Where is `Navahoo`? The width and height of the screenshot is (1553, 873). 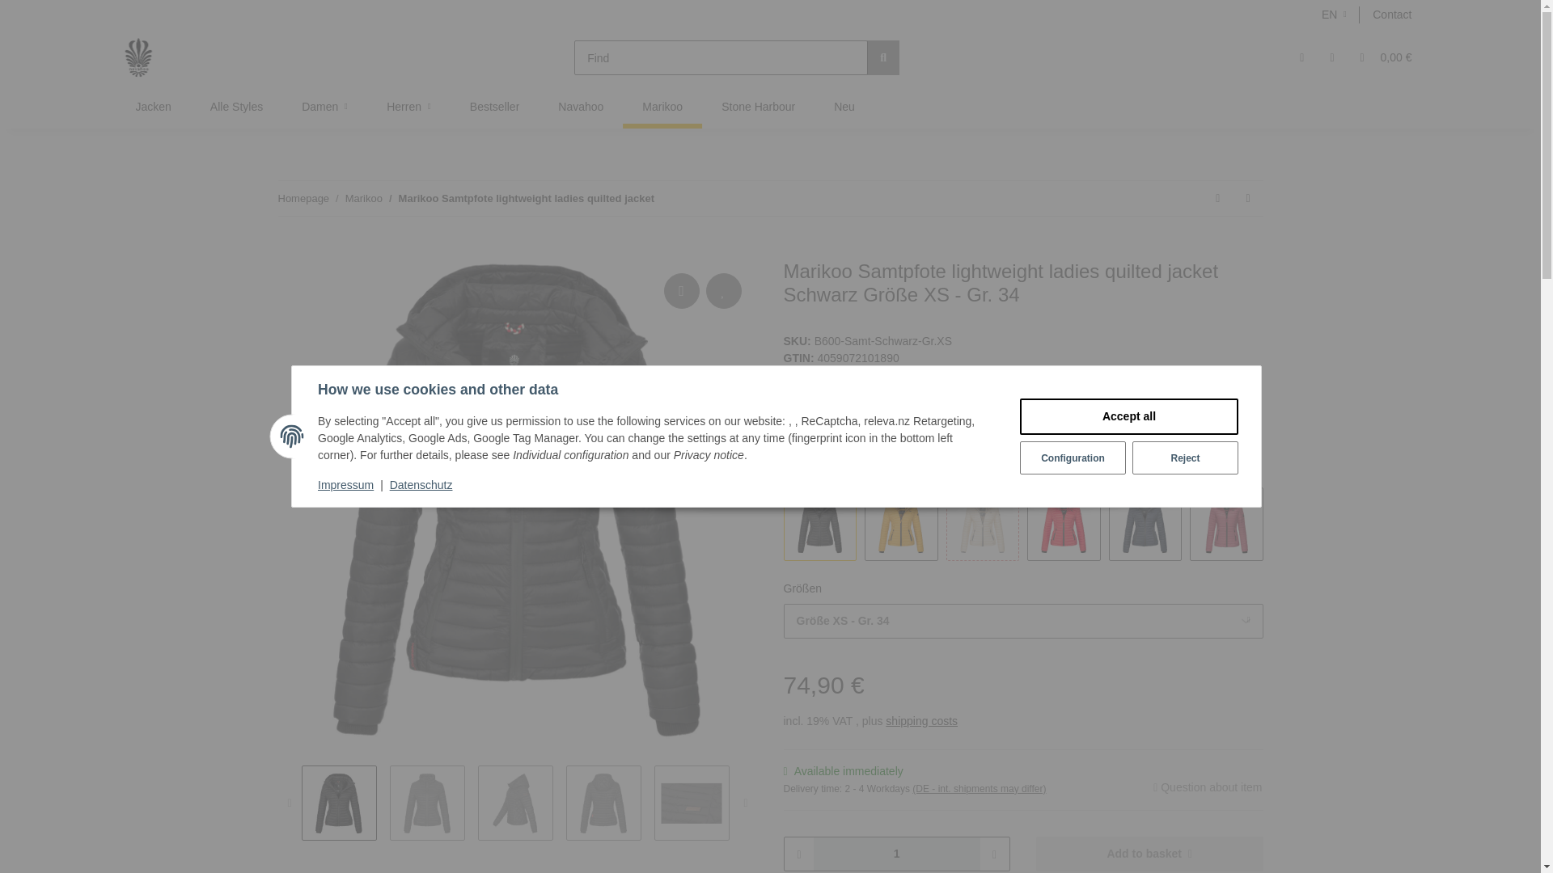
Navahoo is located at coordinates (581, 107).